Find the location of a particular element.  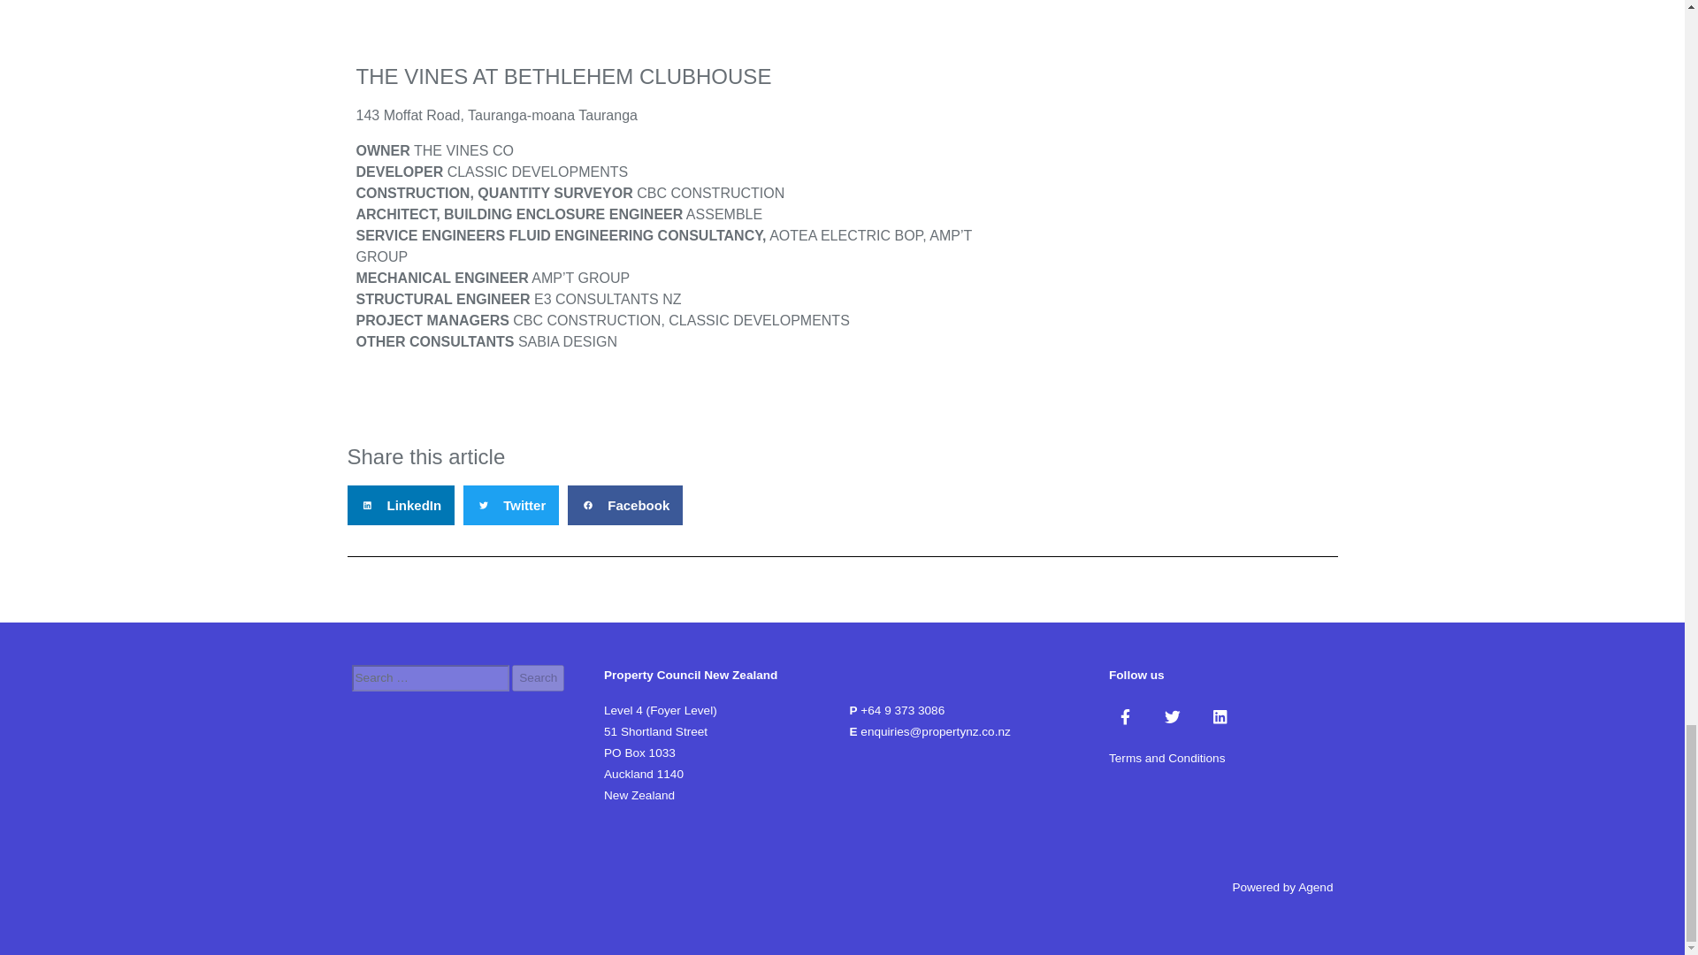

Twitter is located at coordinates (1173, 716).